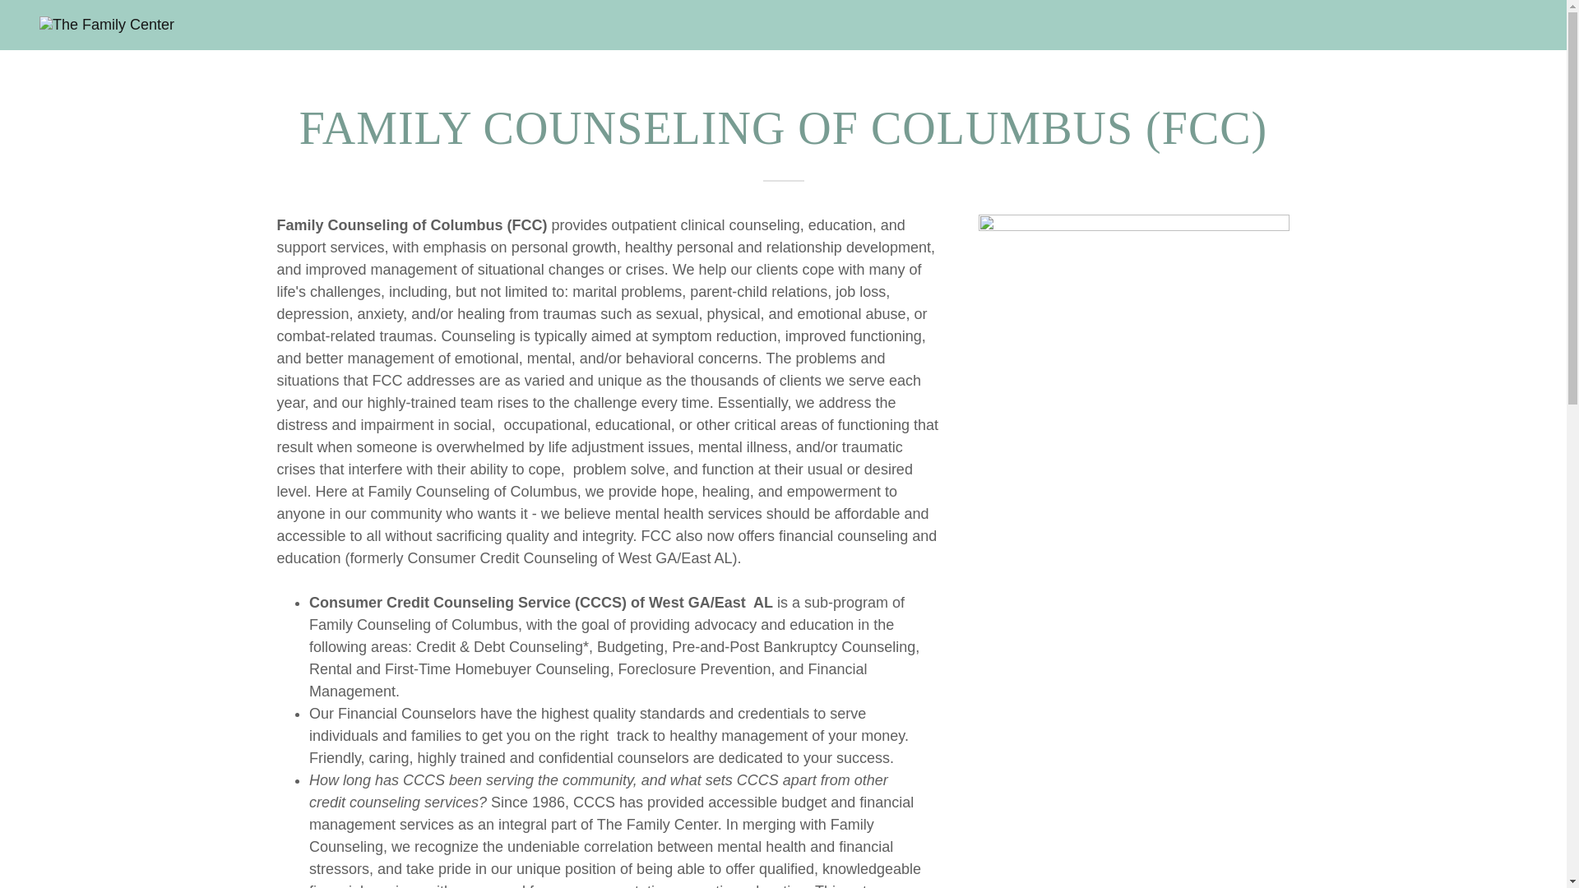 This screenshot has height=888, width=1579. Describe the element at coordinates (107, 25) in the screenshot. I see `The Family Center` at that location.